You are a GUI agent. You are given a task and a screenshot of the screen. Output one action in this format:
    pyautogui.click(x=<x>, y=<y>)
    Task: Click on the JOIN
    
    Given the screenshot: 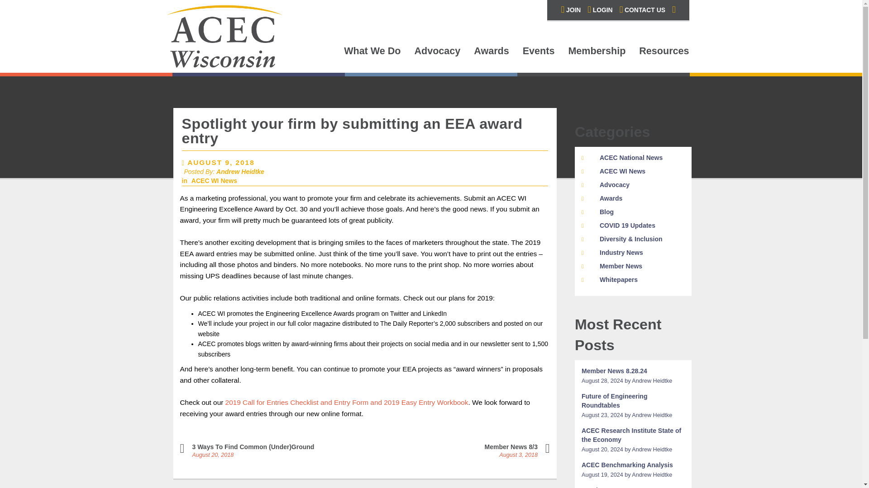 What is the action you would take?
    pyautogui.click(x=570, y=10)
    